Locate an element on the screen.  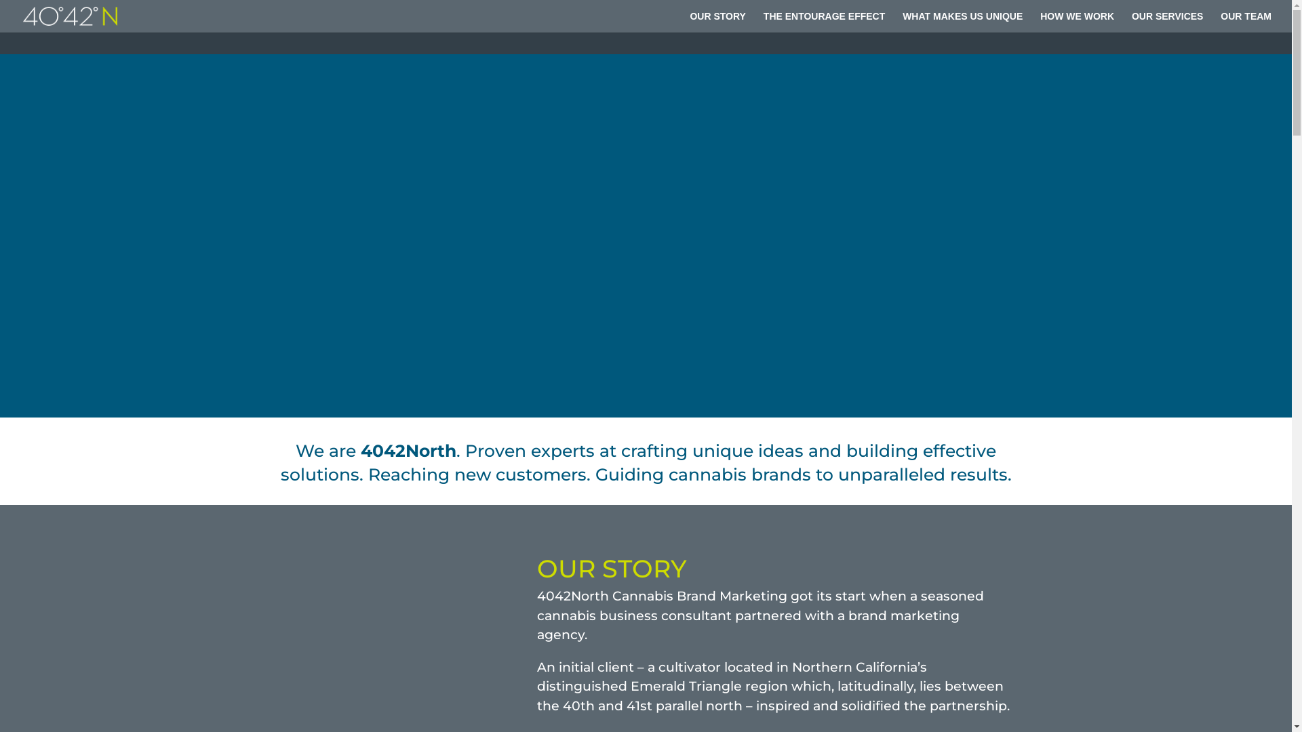
HOW WE WORK is located at coordinates (1077, 22).